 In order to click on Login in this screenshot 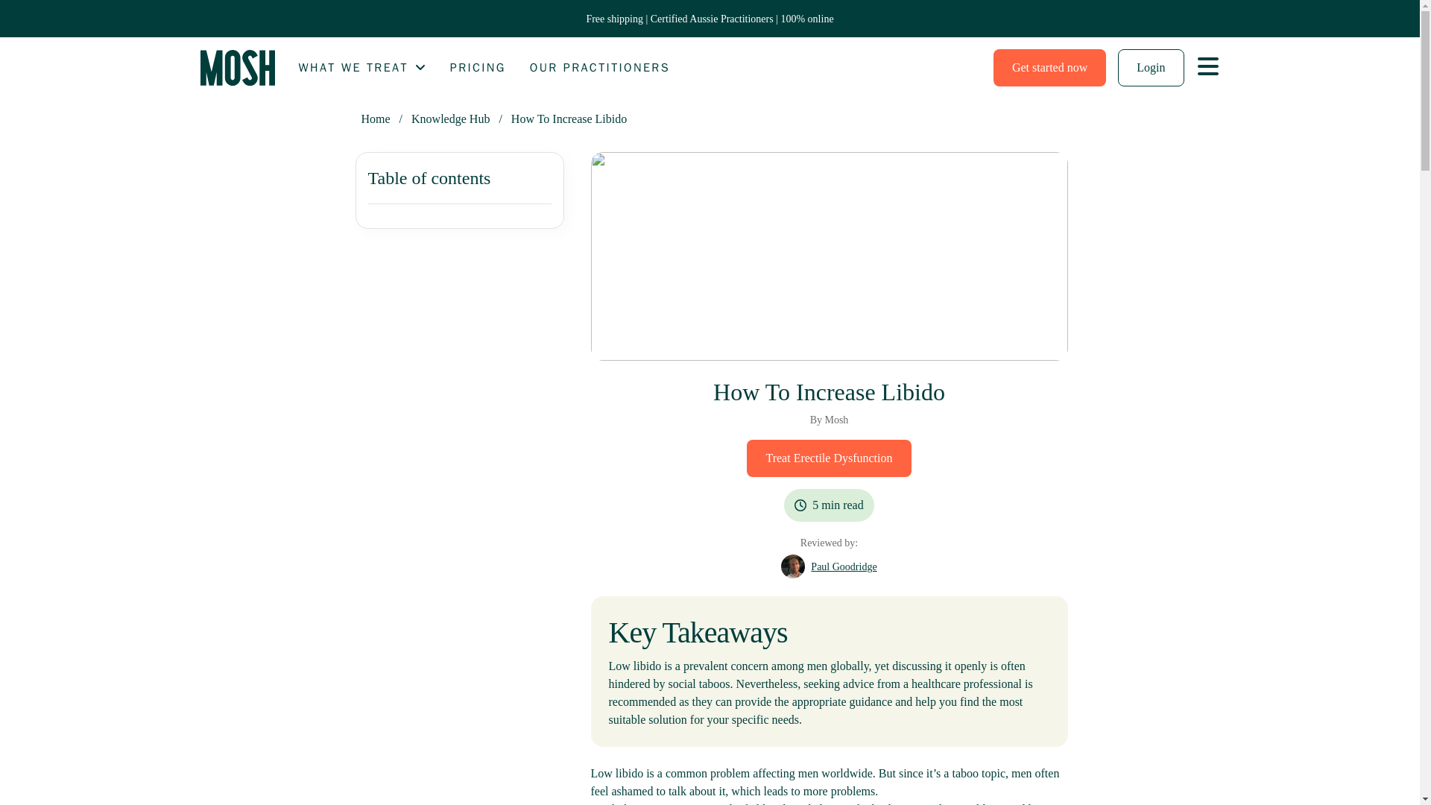, I will do `click(1150, 67)`.